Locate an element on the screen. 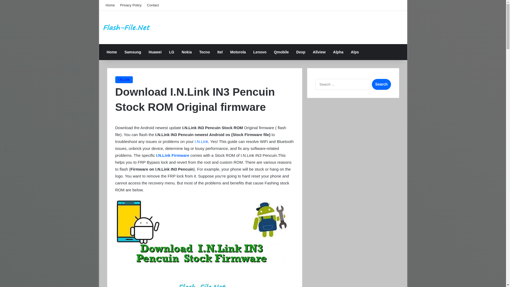 Image resolution: width=510 pixels, height=287 pixels. Flash-File.Net is located at coordinates (127, 28).